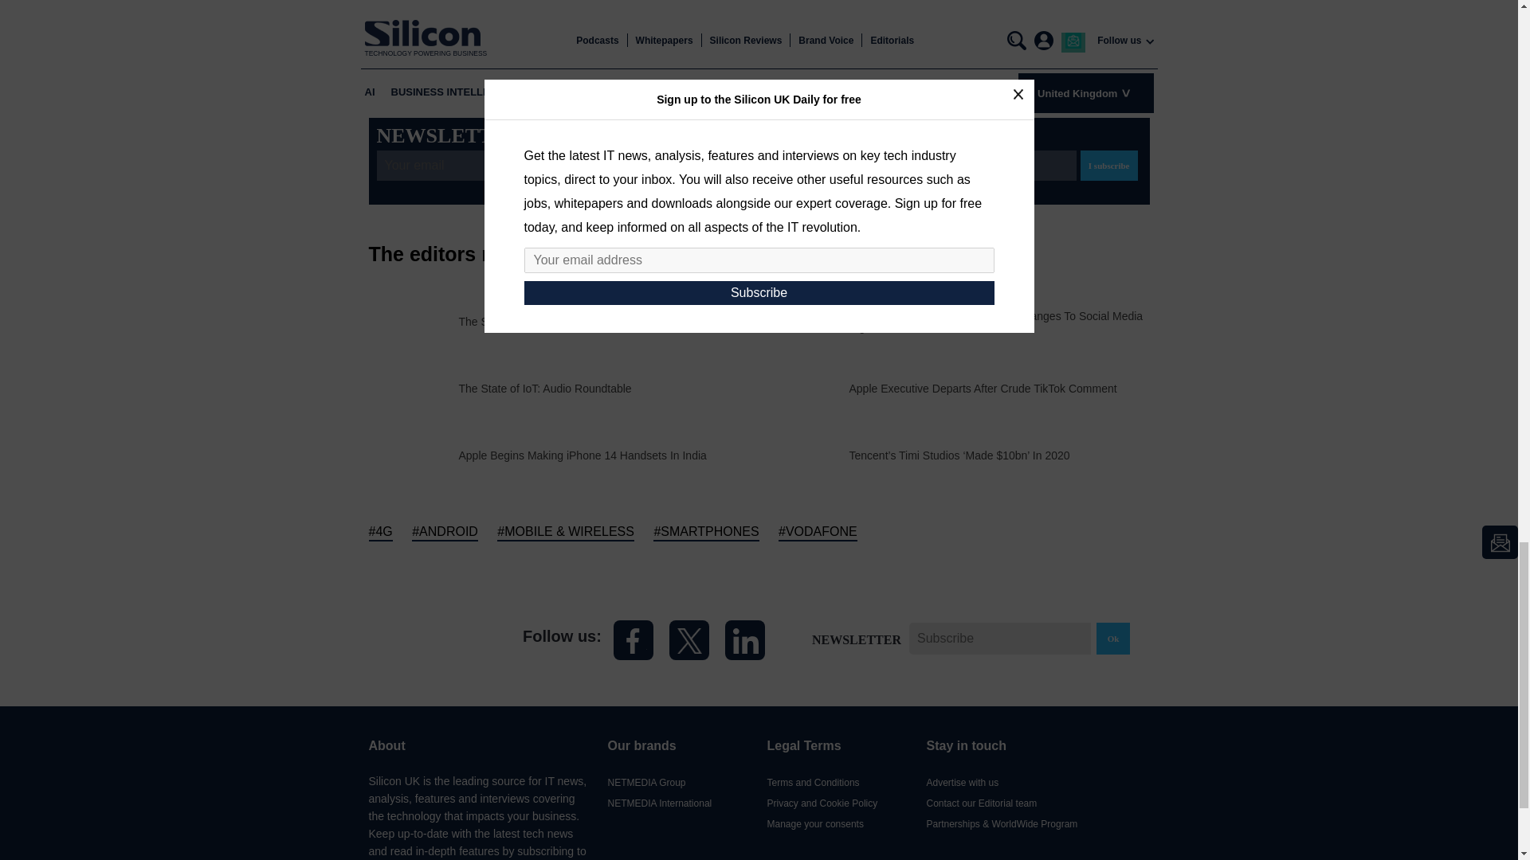 The image size is (1530, 860). I want to click on Apple Executive Departs After Crude TikTok Comment, so click(983, 388).